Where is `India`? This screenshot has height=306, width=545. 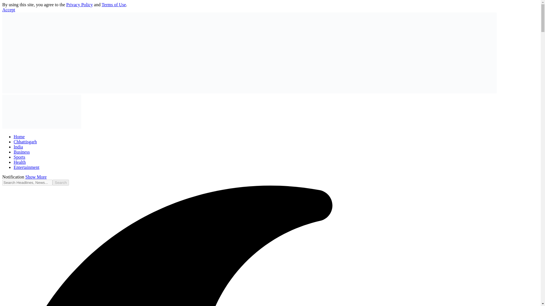 India is located at coordinates (18, 147).